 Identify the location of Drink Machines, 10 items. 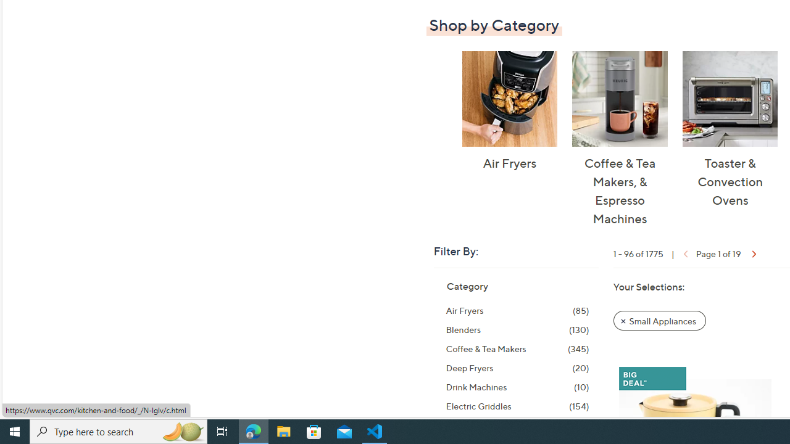
(517, 387).